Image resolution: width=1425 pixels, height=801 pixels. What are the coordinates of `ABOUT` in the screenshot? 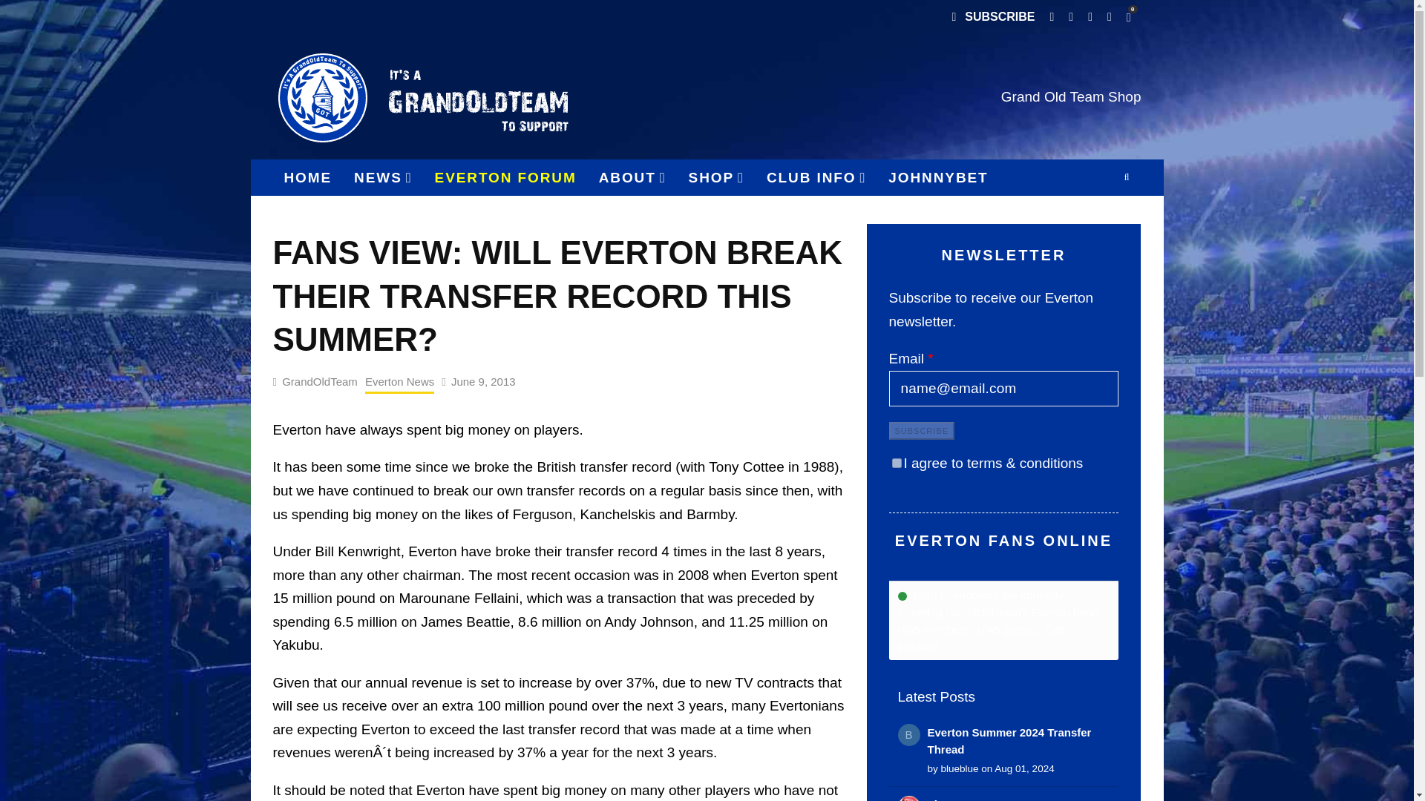 It's located at (632, 177).